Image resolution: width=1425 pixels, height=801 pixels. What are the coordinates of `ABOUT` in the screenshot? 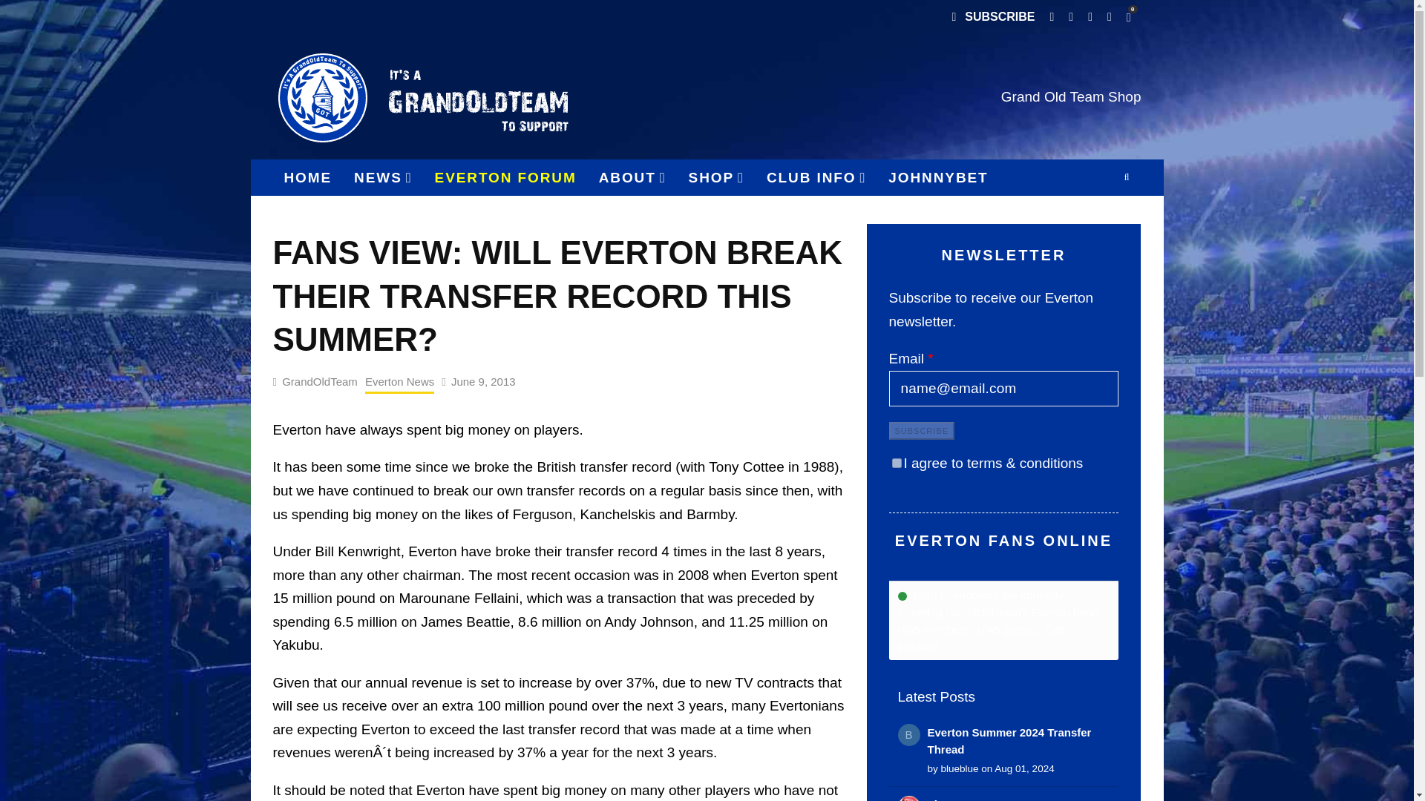 It's located at (632, 177).